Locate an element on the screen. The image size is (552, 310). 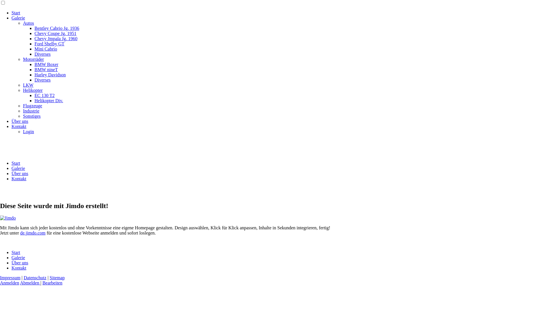
Kontakt is located at coordinates (19, 268).